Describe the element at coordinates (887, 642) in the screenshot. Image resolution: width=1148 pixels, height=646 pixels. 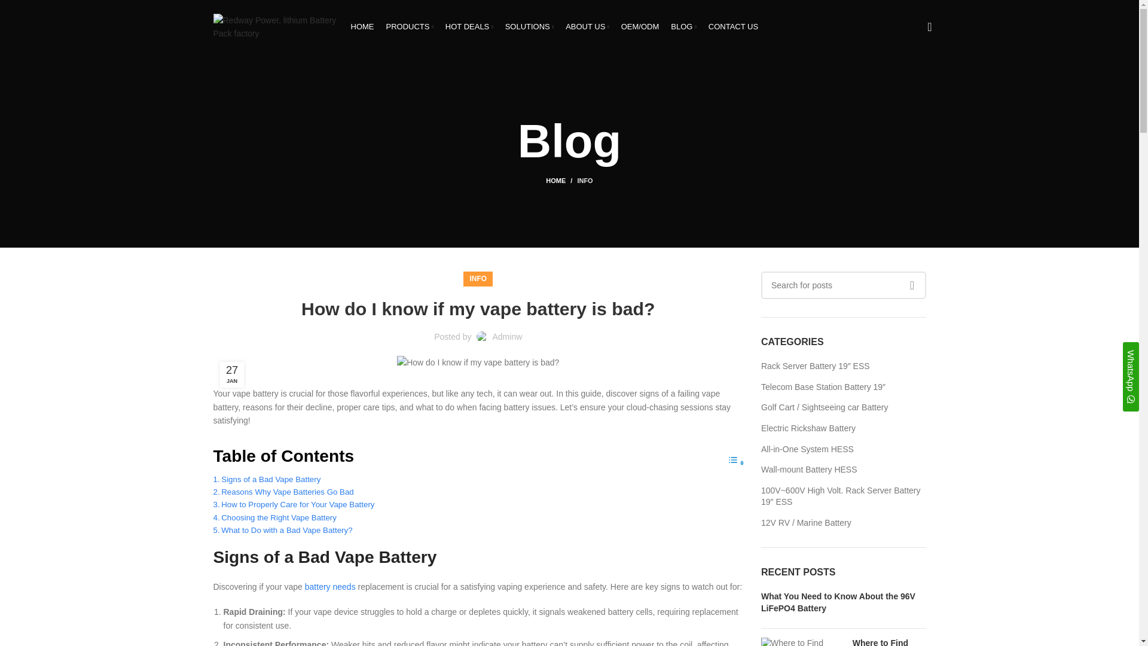
I see `Permalink to Where to Find Used Telecom Batteries for Sale` at that location.